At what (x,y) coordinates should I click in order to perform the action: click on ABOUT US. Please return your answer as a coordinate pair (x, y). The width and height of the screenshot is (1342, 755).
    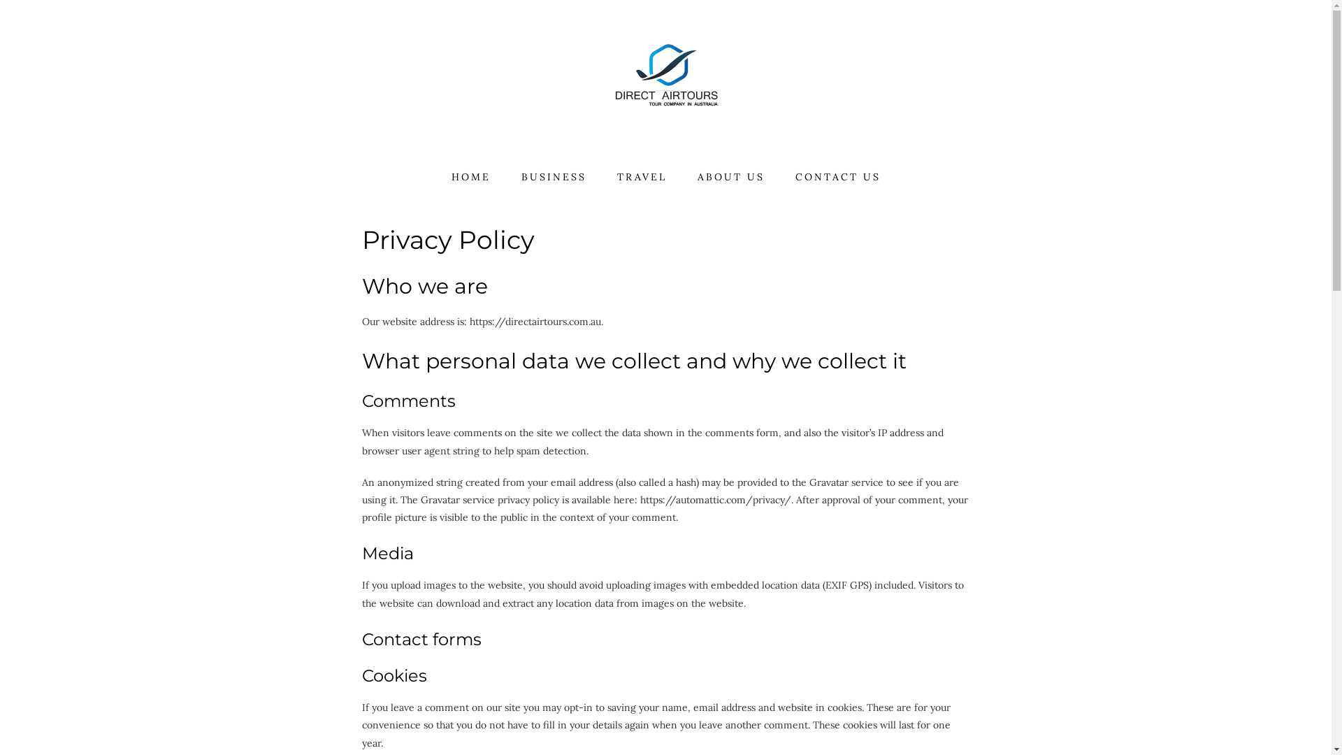
    Looking at the image, I should click on (731, 178).